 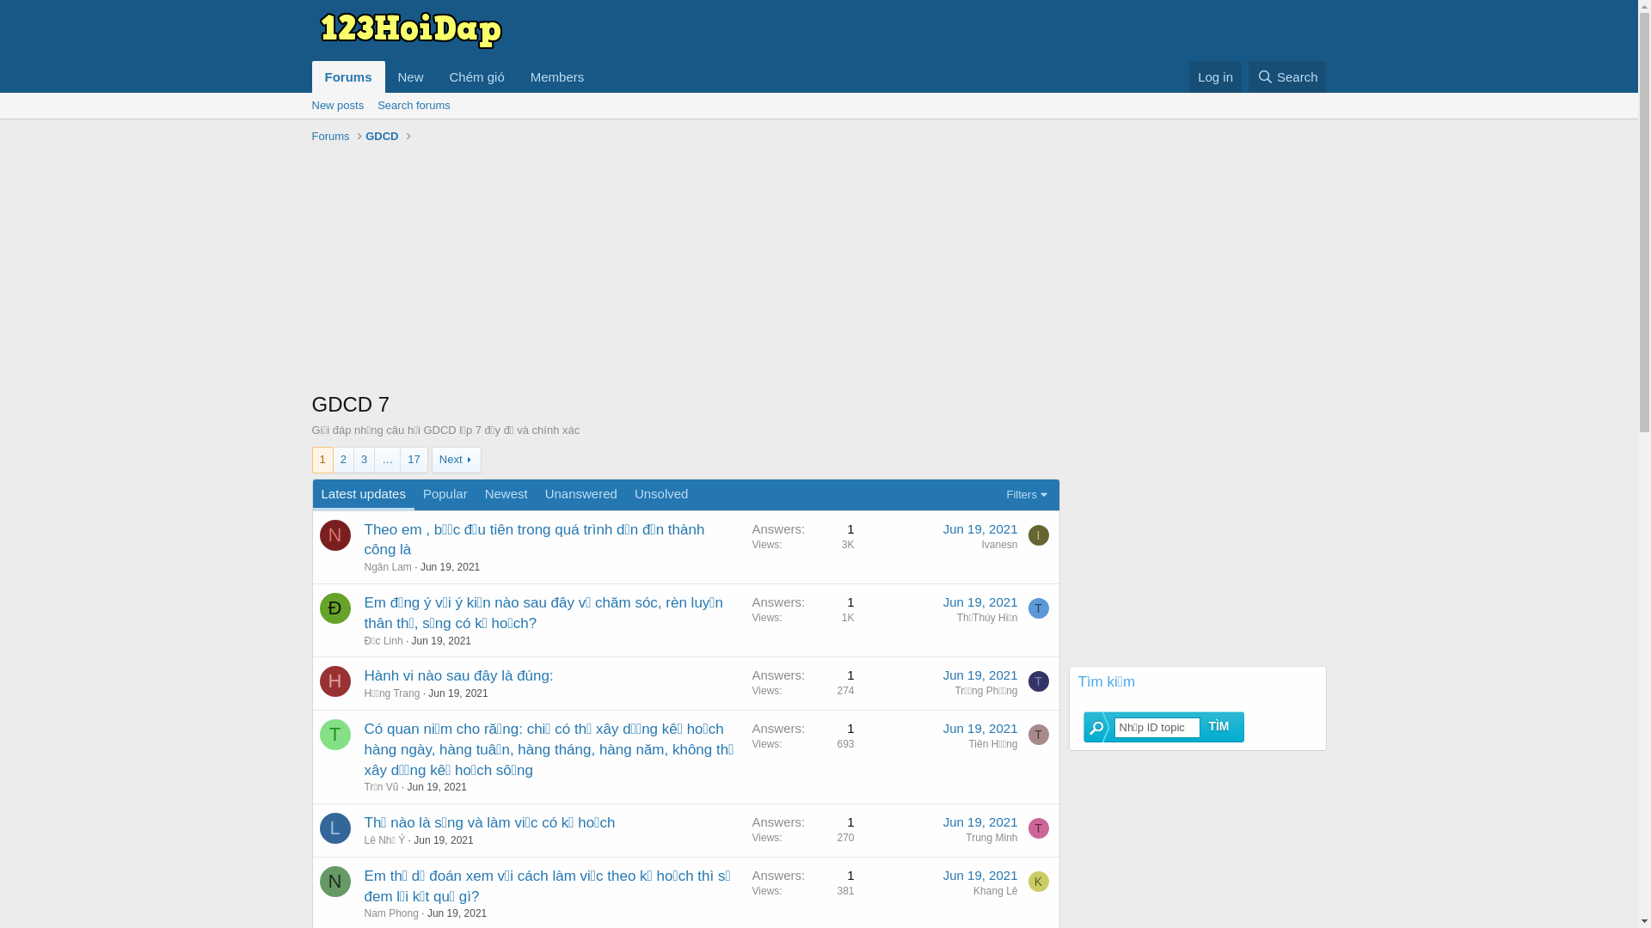 I want to click on Advertisement, so click(x=819, y=270).